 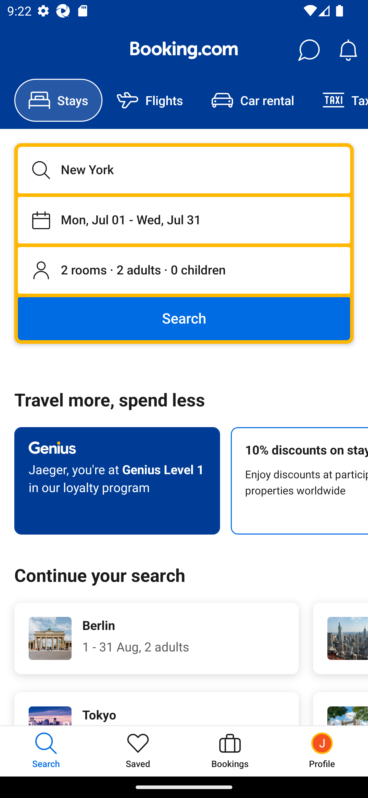 What do you see at coordinates (184, 318) in the screenshot?
I see `Search` at bounding box center [184, 318].